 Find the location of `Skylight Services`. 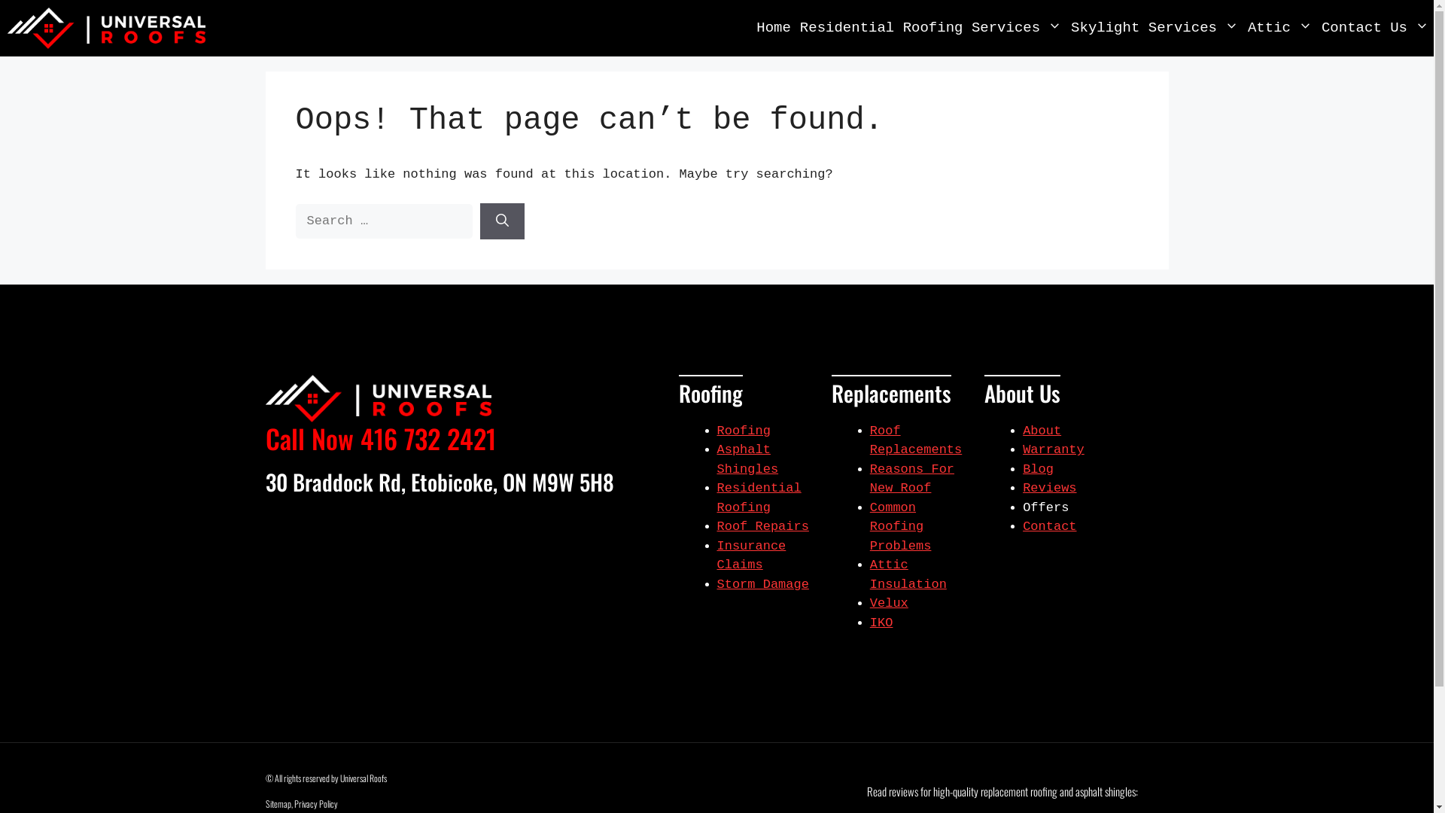

Skylight Services is located at coordinates (1154, 29).